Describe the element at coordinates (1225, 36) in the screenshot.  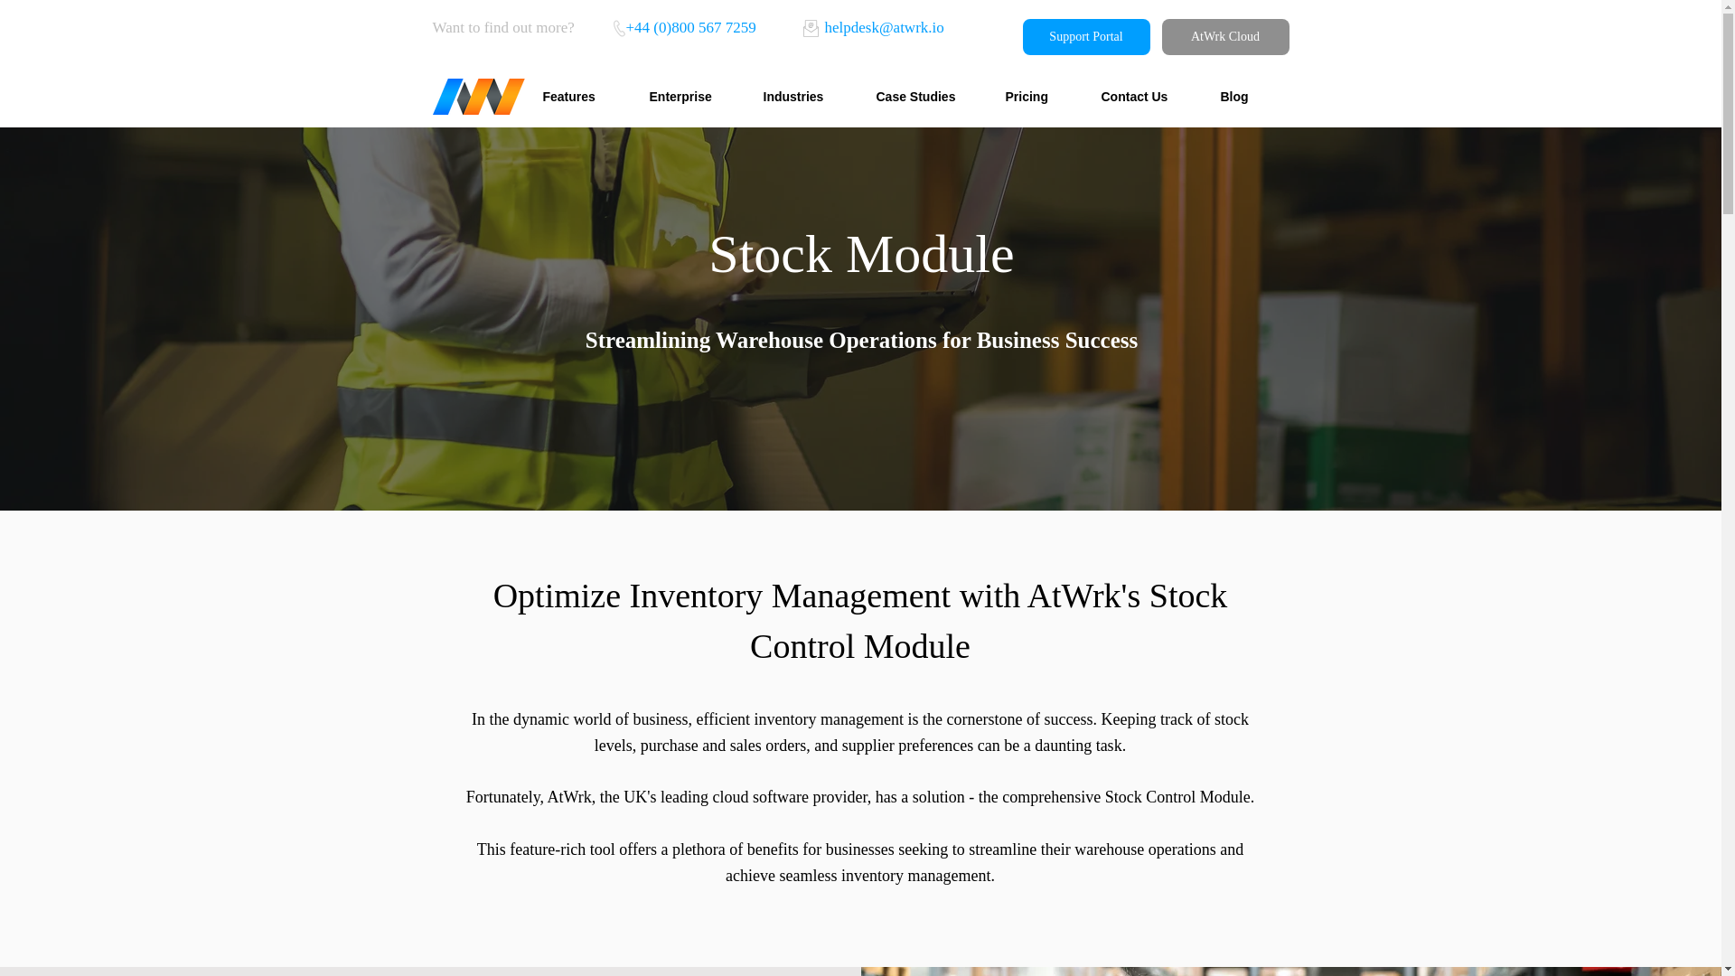
I see `AtWrk Cloud` at that location.